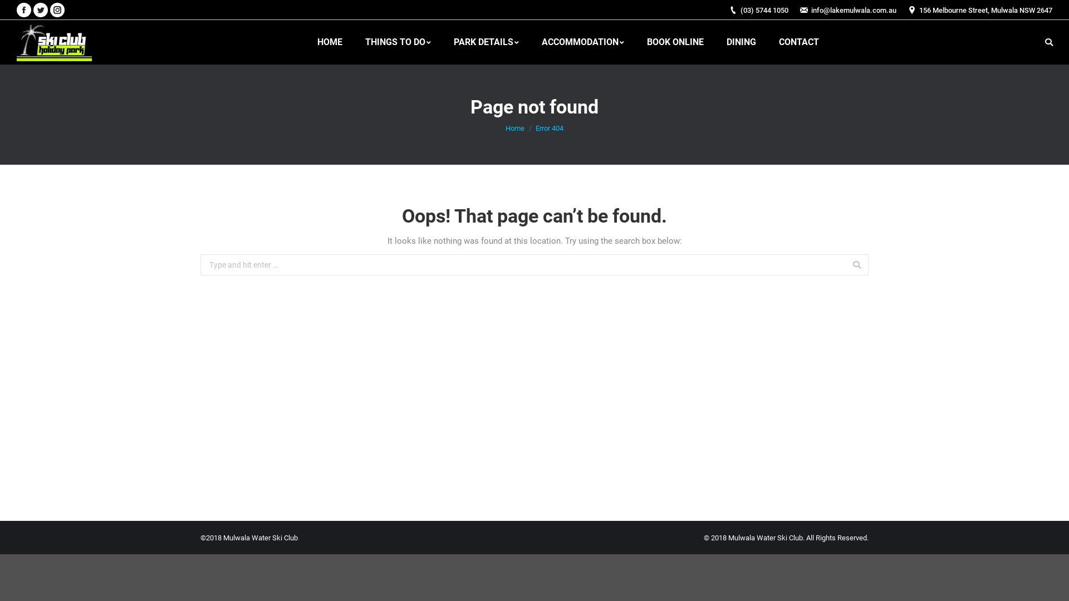  I want to click on Instagram, so click(57, 10).